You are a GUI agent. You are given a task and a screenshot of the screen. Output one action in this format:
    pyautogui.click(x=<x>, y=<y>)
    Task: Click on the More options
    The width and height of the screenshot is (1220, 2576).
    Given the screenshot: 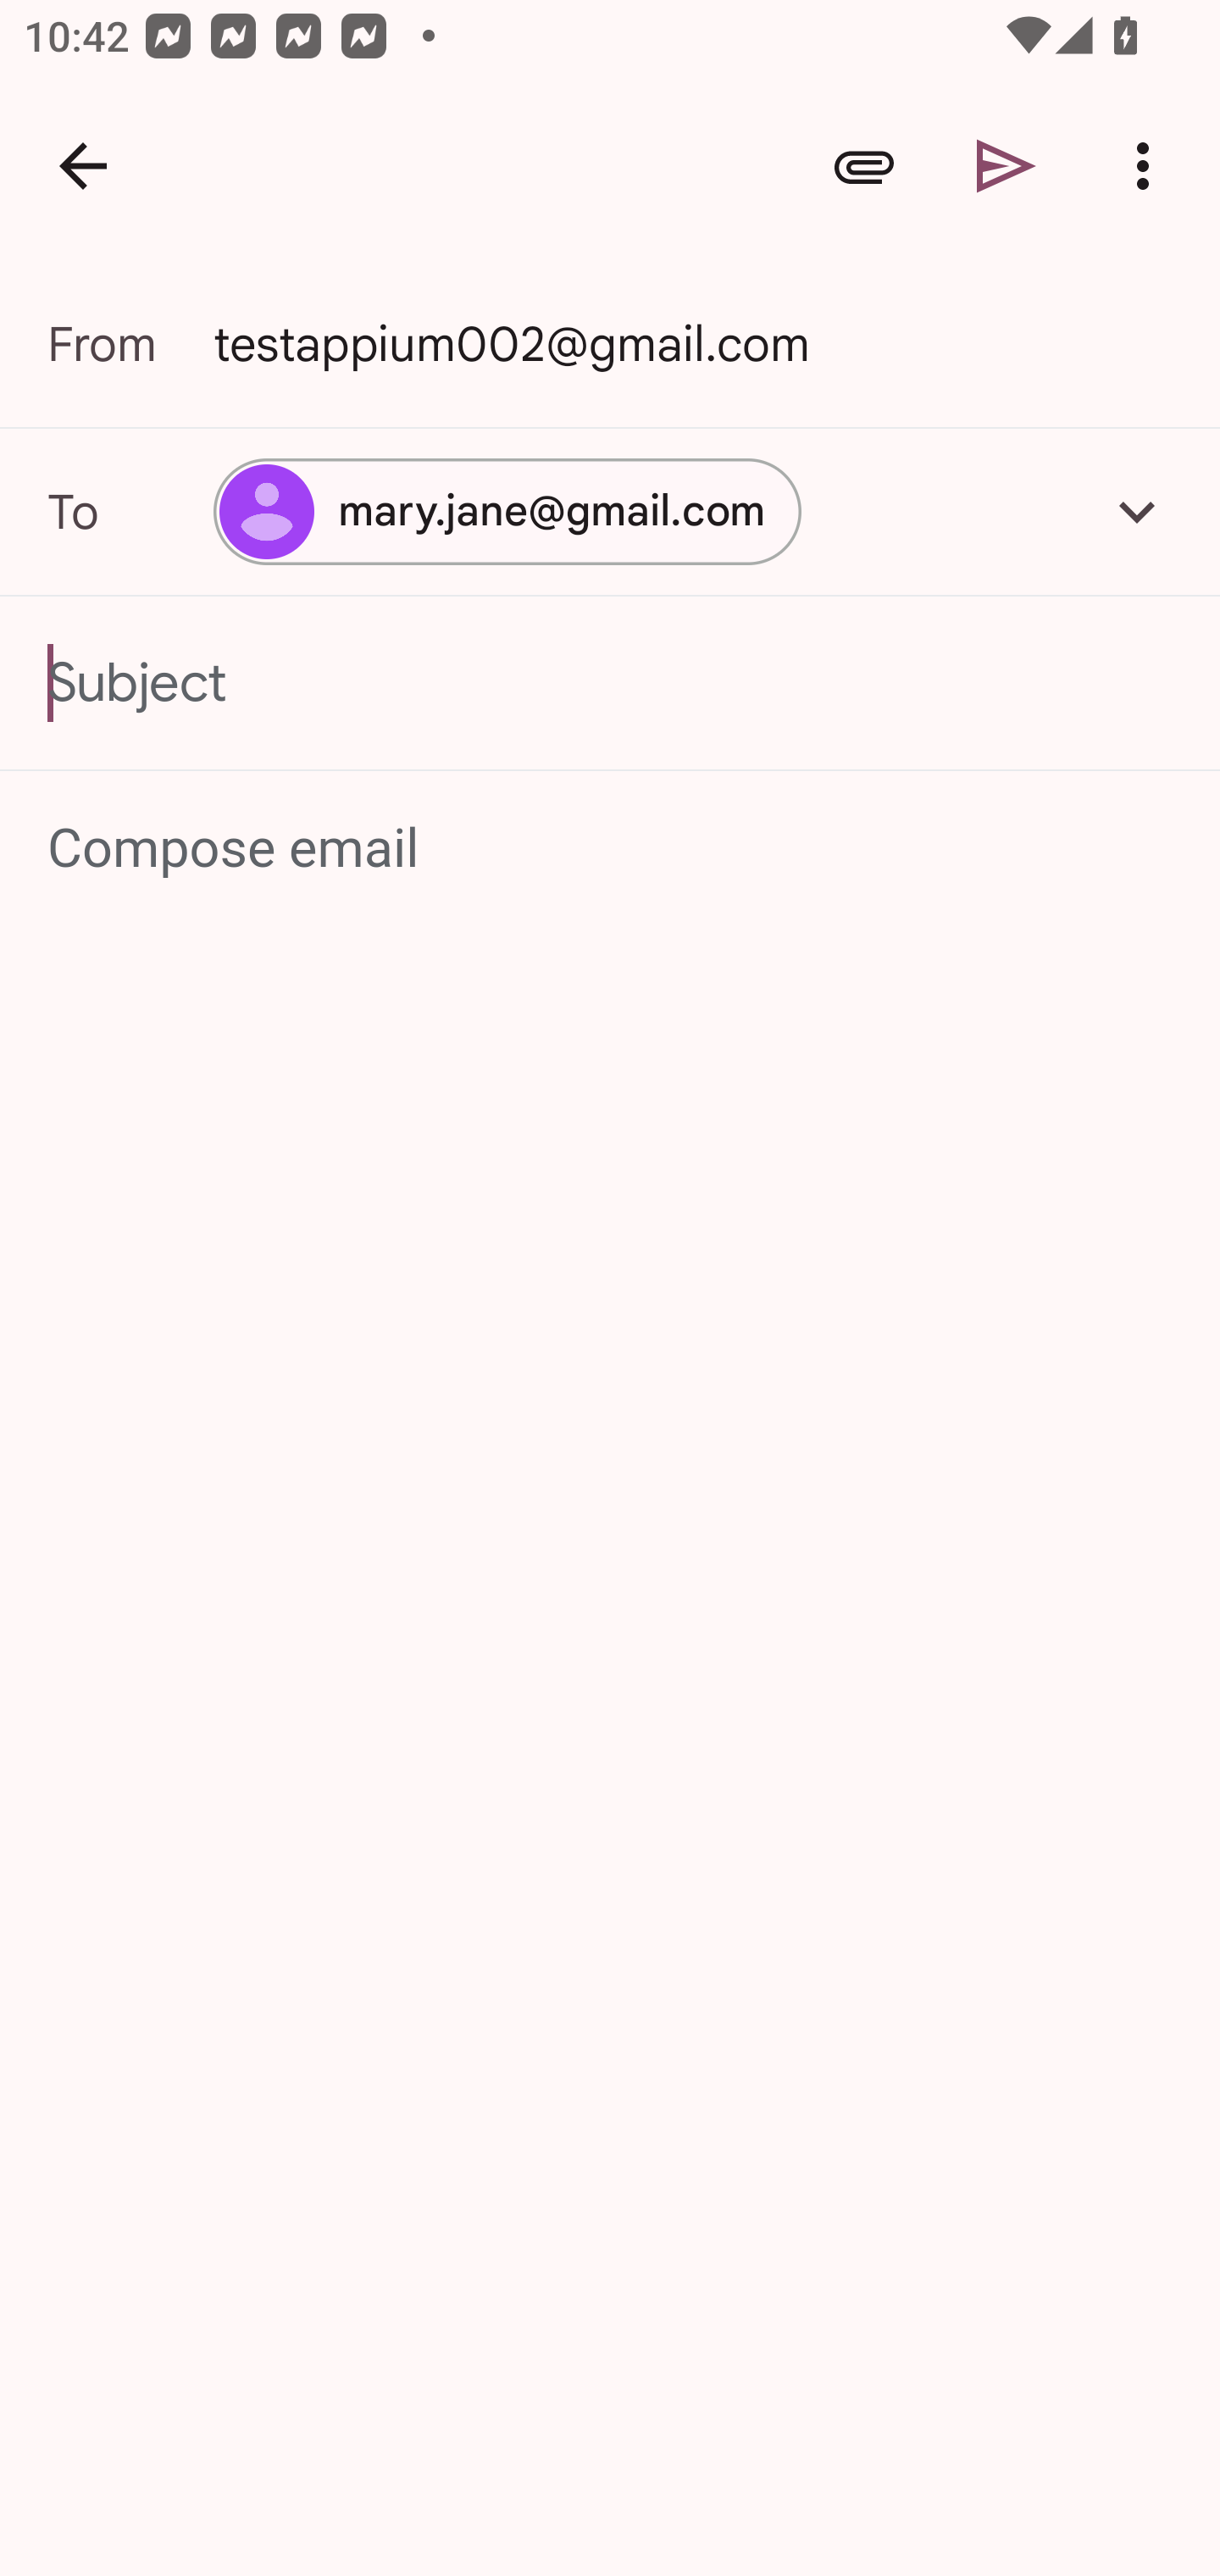 What is the action you would take?
    pyautogui.click(x=1149, y=166)
    